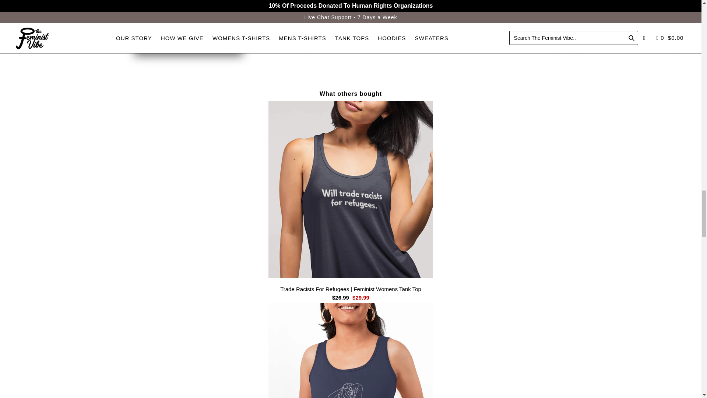 This screenshot has height=398, width=707. I want to click on SHOP NOW, so click(188, 44).